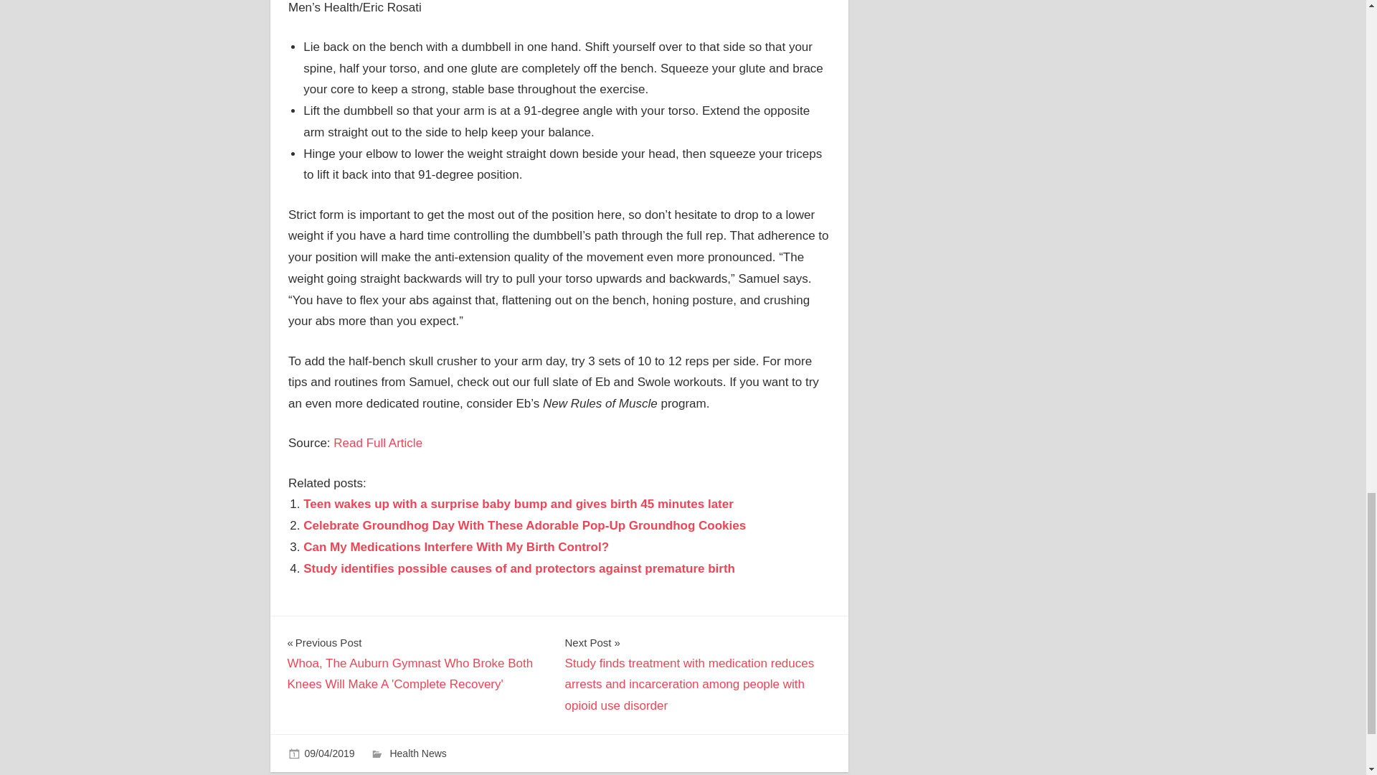  What do you see at coordinates (455, 547) in the screenshot?
I see `Can My Medications Interfere With My Birth Control?` at bounding box center [455, 547].